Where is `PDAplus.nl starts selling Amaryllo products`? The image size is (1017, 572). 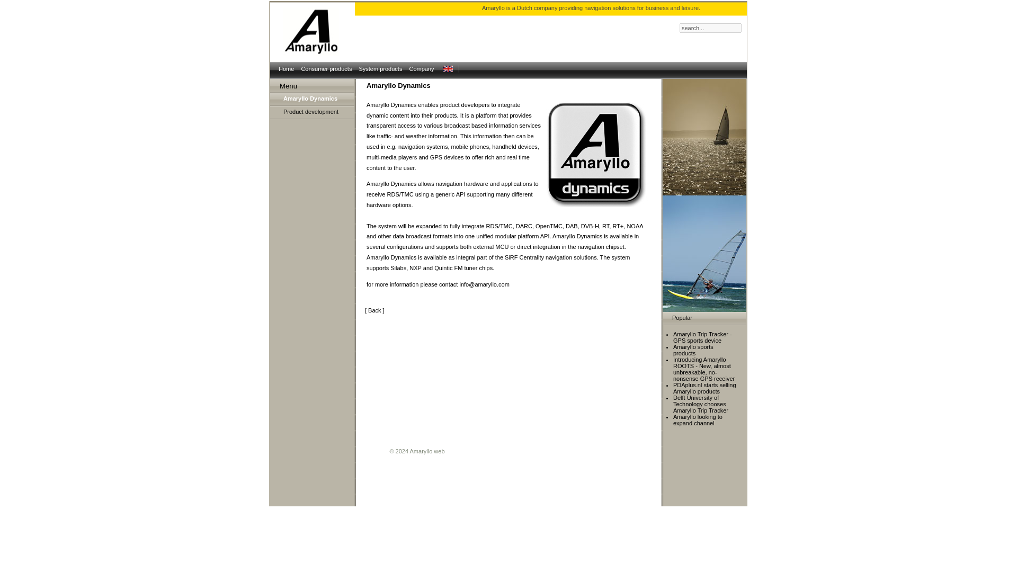
PDAplus.nl starts selling Amaryllo products is located at coordinates (704, 388).